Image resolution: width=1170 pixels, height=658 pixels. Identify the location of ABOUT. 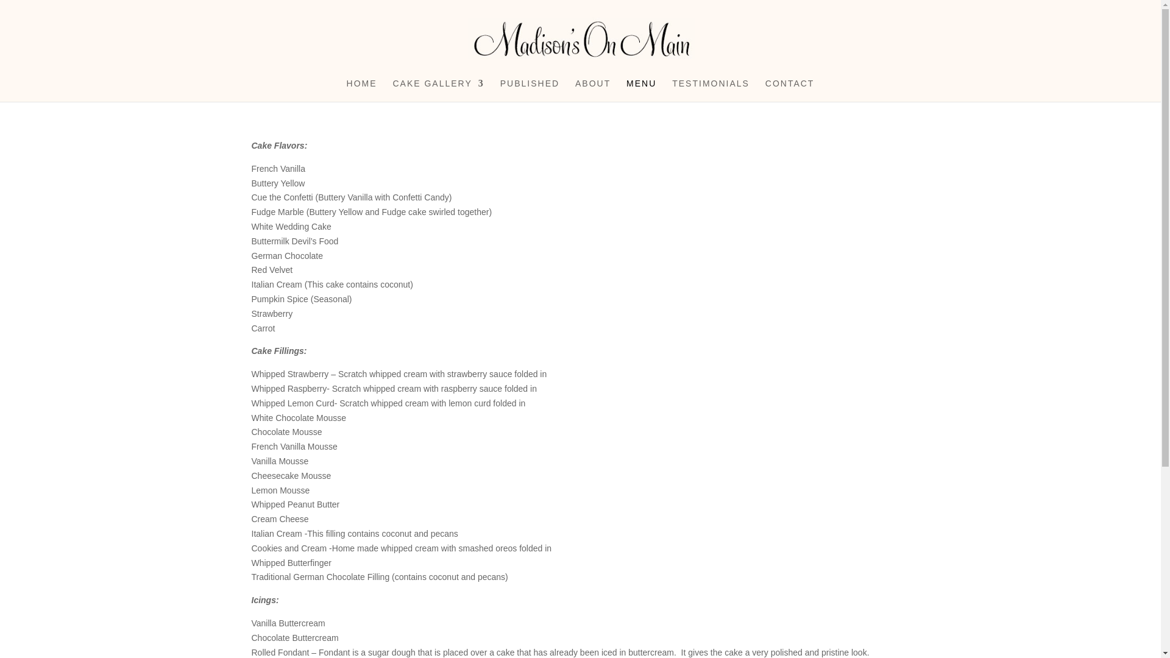
(593, 90).